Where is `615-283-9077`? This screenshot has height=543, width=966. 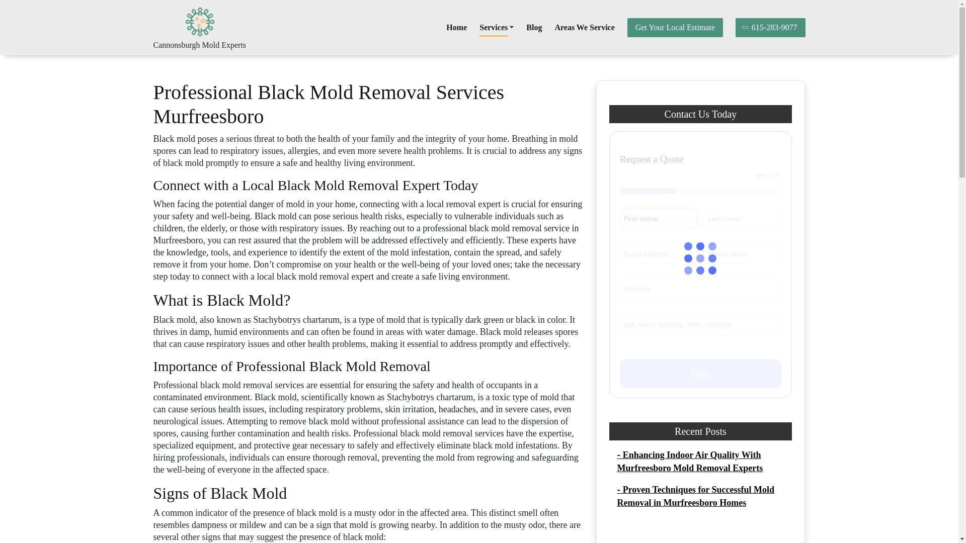 615-283-9077 is located at coordinates (770, 27).